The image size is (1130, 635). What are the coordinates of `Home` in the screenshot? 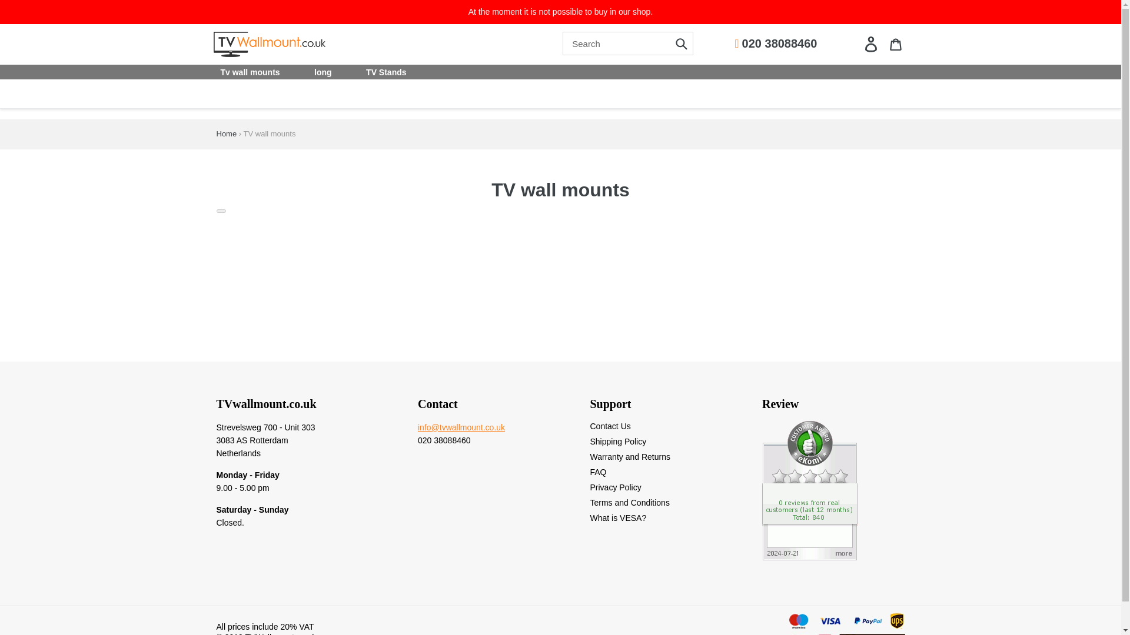 It's located at (227, 134).